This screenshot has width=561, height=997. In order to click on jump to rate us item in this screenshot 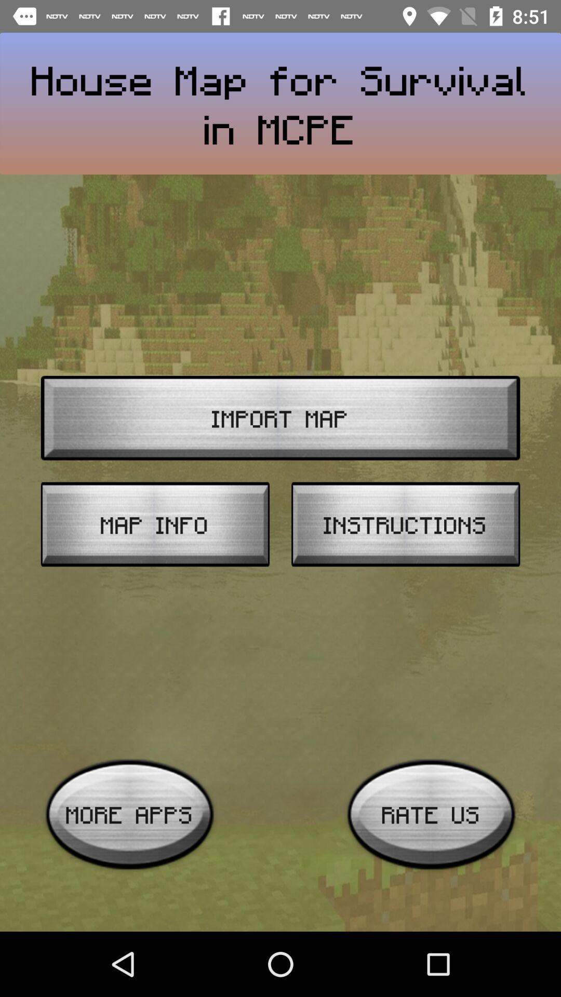, I will do `click(431, 814)`.